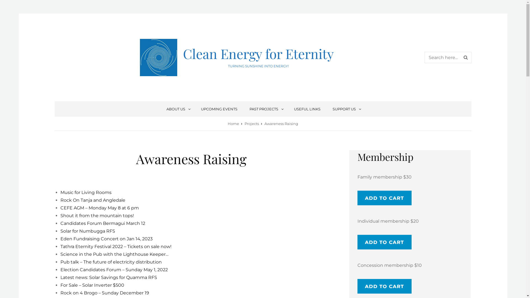 This screenshot has width=530, height=298. Describe the element at coordinates (252, 124) in the screenshot. I see `Projects` at that location.